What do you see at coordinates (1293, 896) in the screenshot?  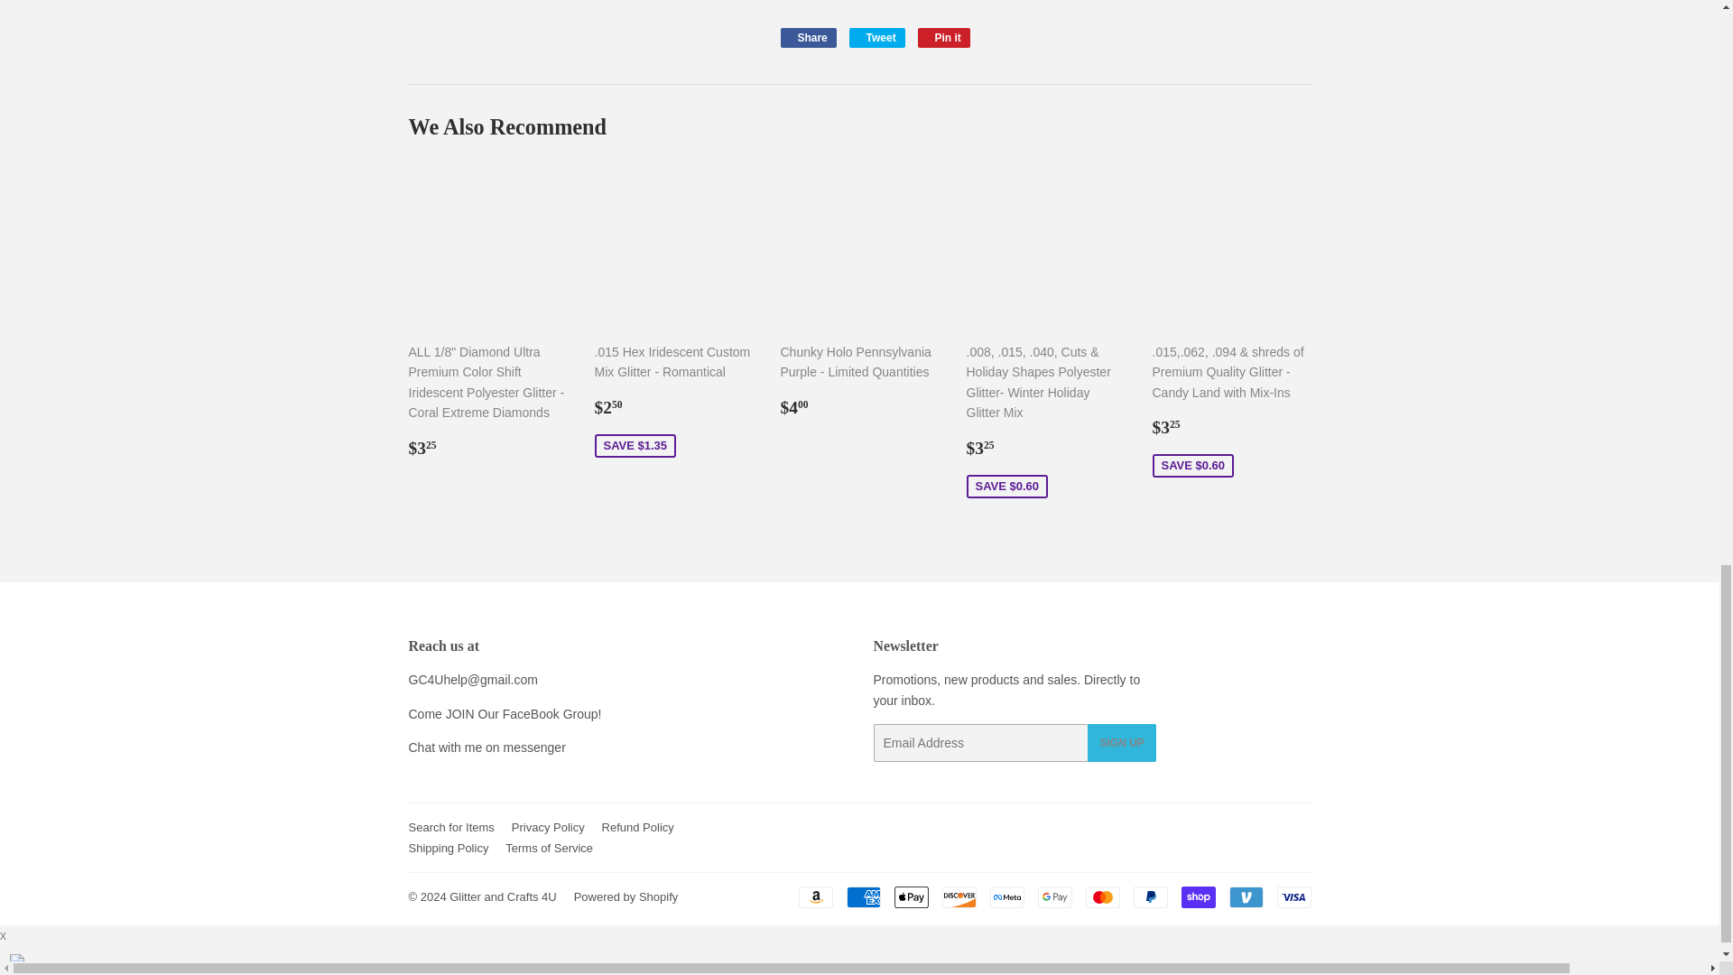 I see `Visa` at bounding box center [1293, 896].